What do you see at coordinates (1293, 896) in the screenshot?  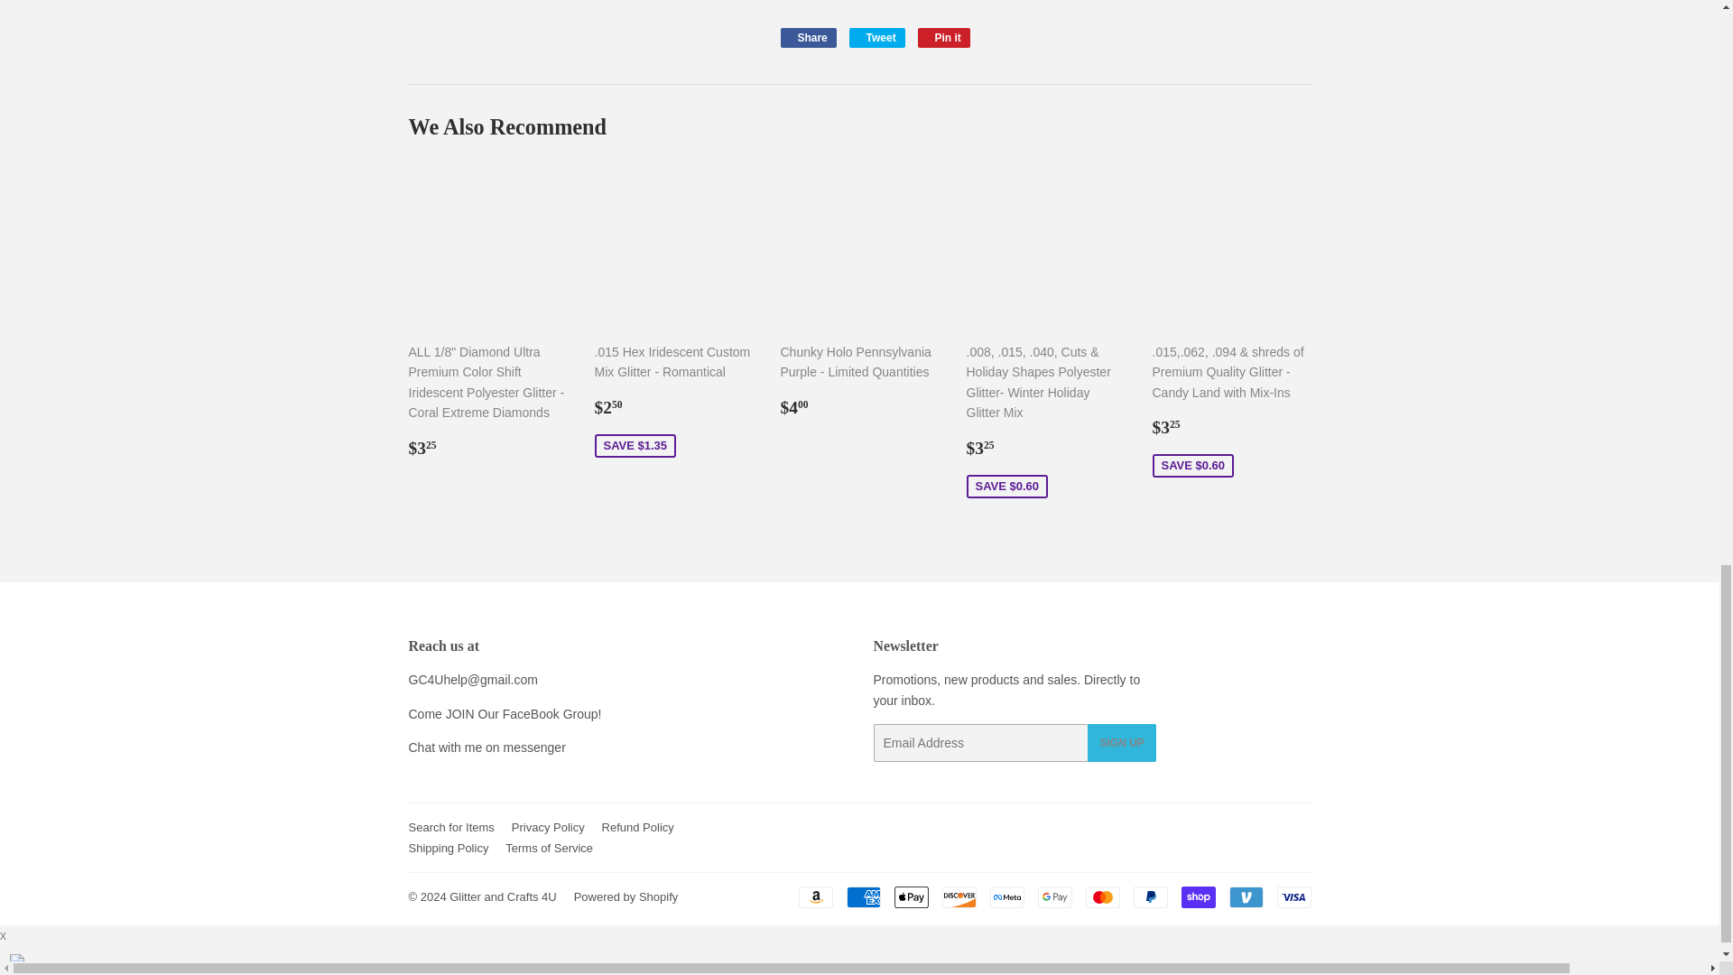 I see `Visa` at bounding box center [1293, 896].